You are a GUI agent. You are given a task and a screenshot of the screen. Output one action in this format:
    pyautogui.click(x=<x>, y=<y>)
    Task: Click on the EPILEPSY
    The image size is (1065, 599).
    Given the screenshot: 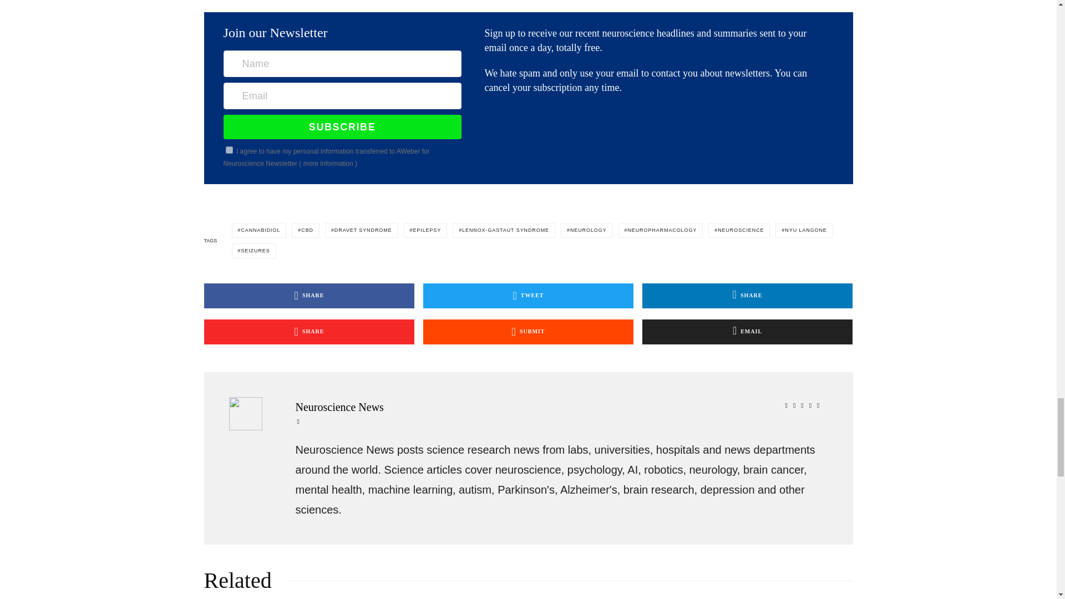 What is the action you would take?
    pyautogui.click(x=425, y=230)
    